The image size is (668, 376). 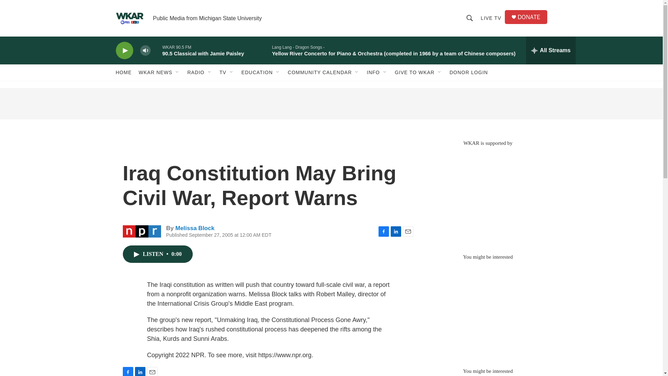 I want to click on 3rd party ad content, so click(x=487, y=311).